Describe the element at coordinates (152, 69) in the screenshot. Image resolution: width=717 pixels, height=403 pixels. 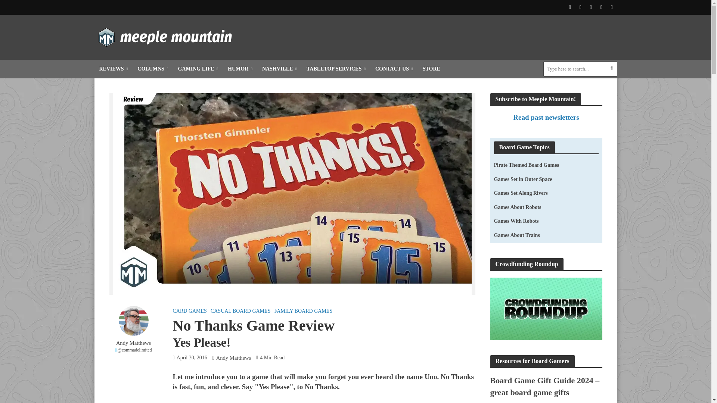
I see `COLUMNS` at that location.